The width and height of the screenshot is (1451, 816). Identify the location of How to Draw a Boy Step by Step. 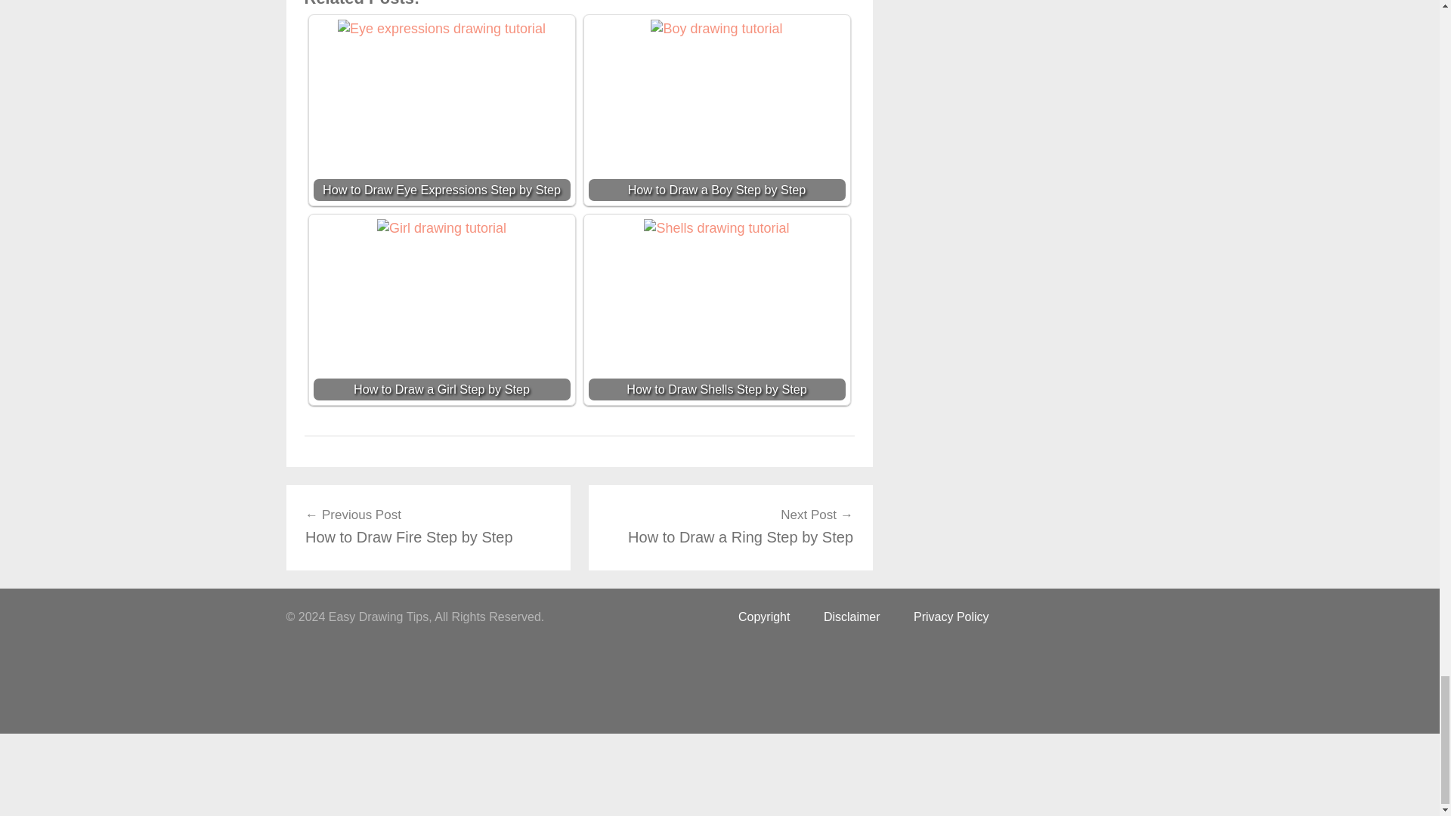
(716, 310).